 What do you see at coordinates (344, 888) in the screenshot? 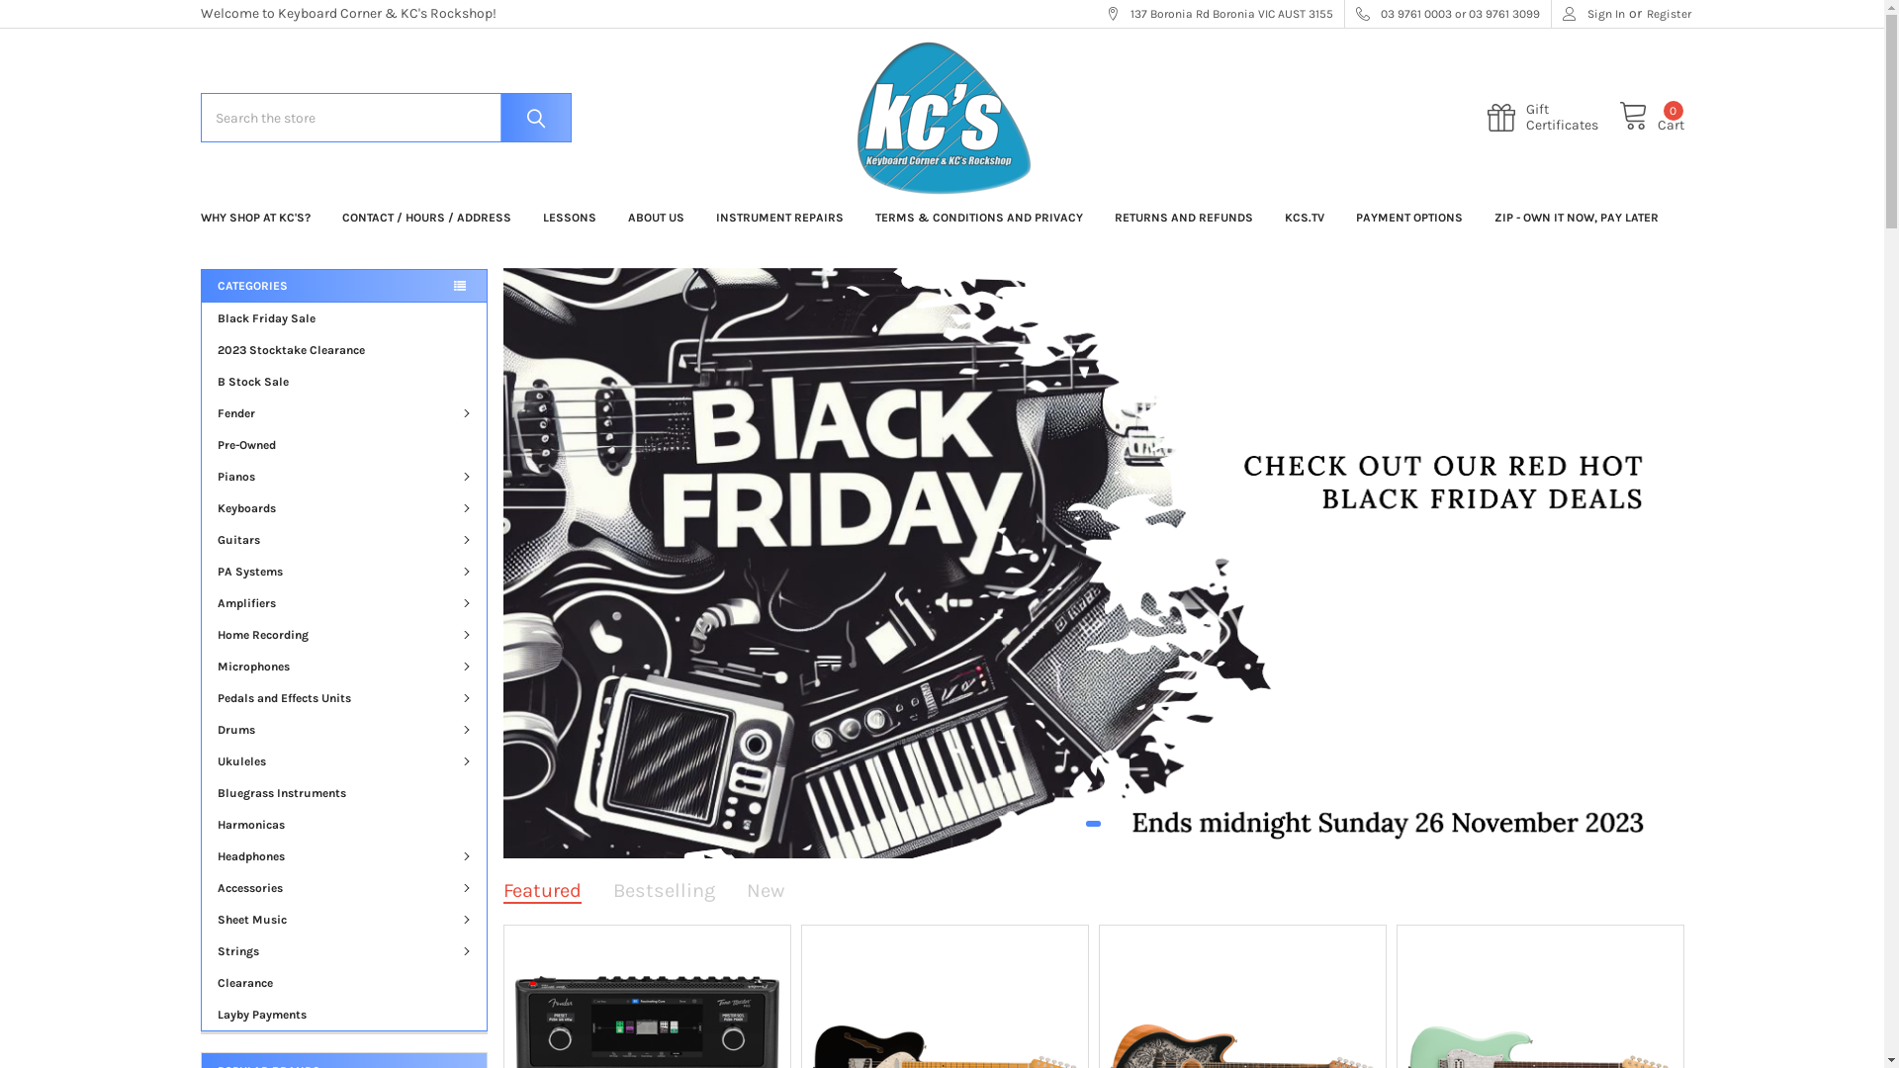
I see `Accessories` at bounding box center [344, 888].